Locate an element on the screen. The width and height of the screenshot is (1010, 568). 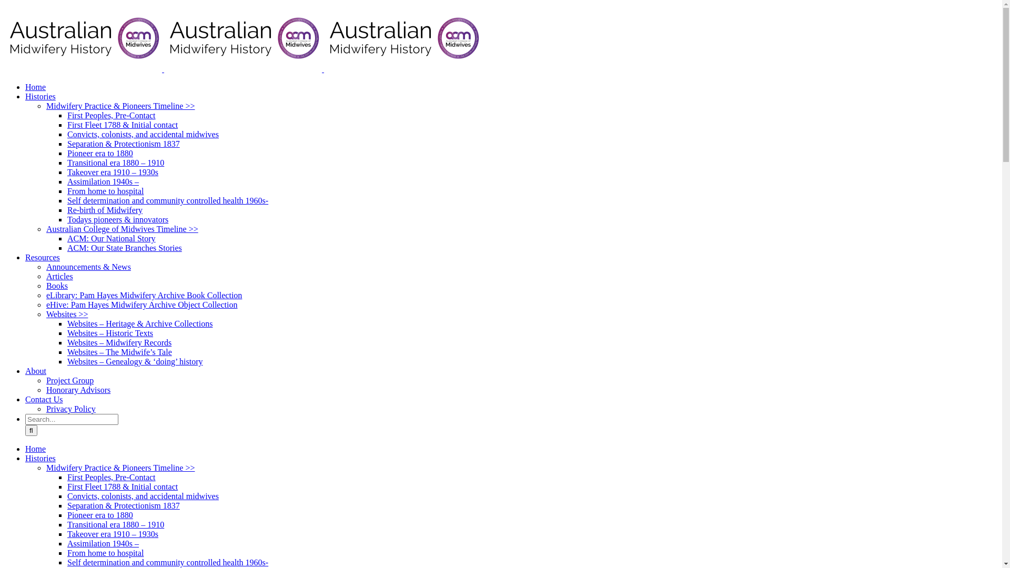
Home is located at coordinates (36, 87).